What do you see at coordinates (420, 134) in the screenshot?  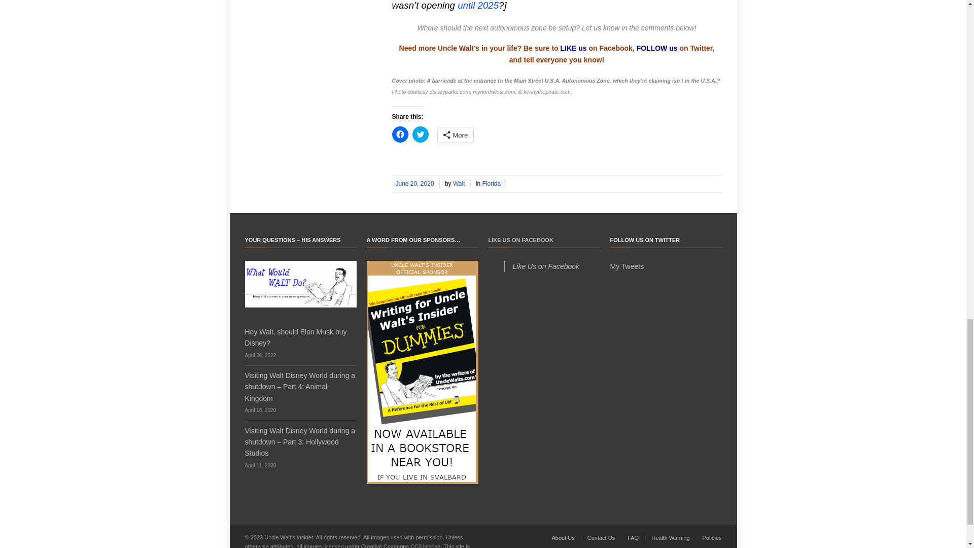 I see `Click to share on Twitter` at bounding box center [420, 134].